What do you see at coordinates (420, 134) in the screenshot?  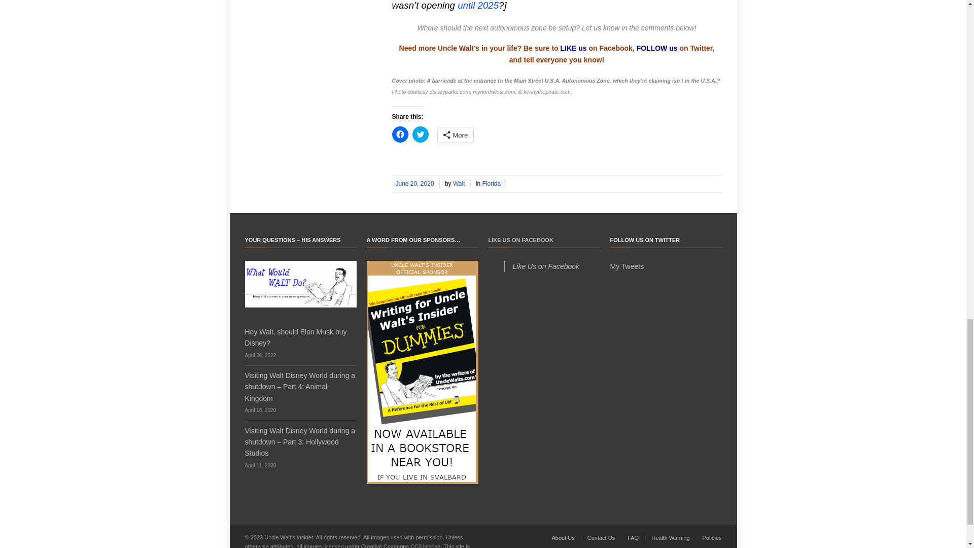 I see `Click to share on Twitter` at bounding box center [420, 134].